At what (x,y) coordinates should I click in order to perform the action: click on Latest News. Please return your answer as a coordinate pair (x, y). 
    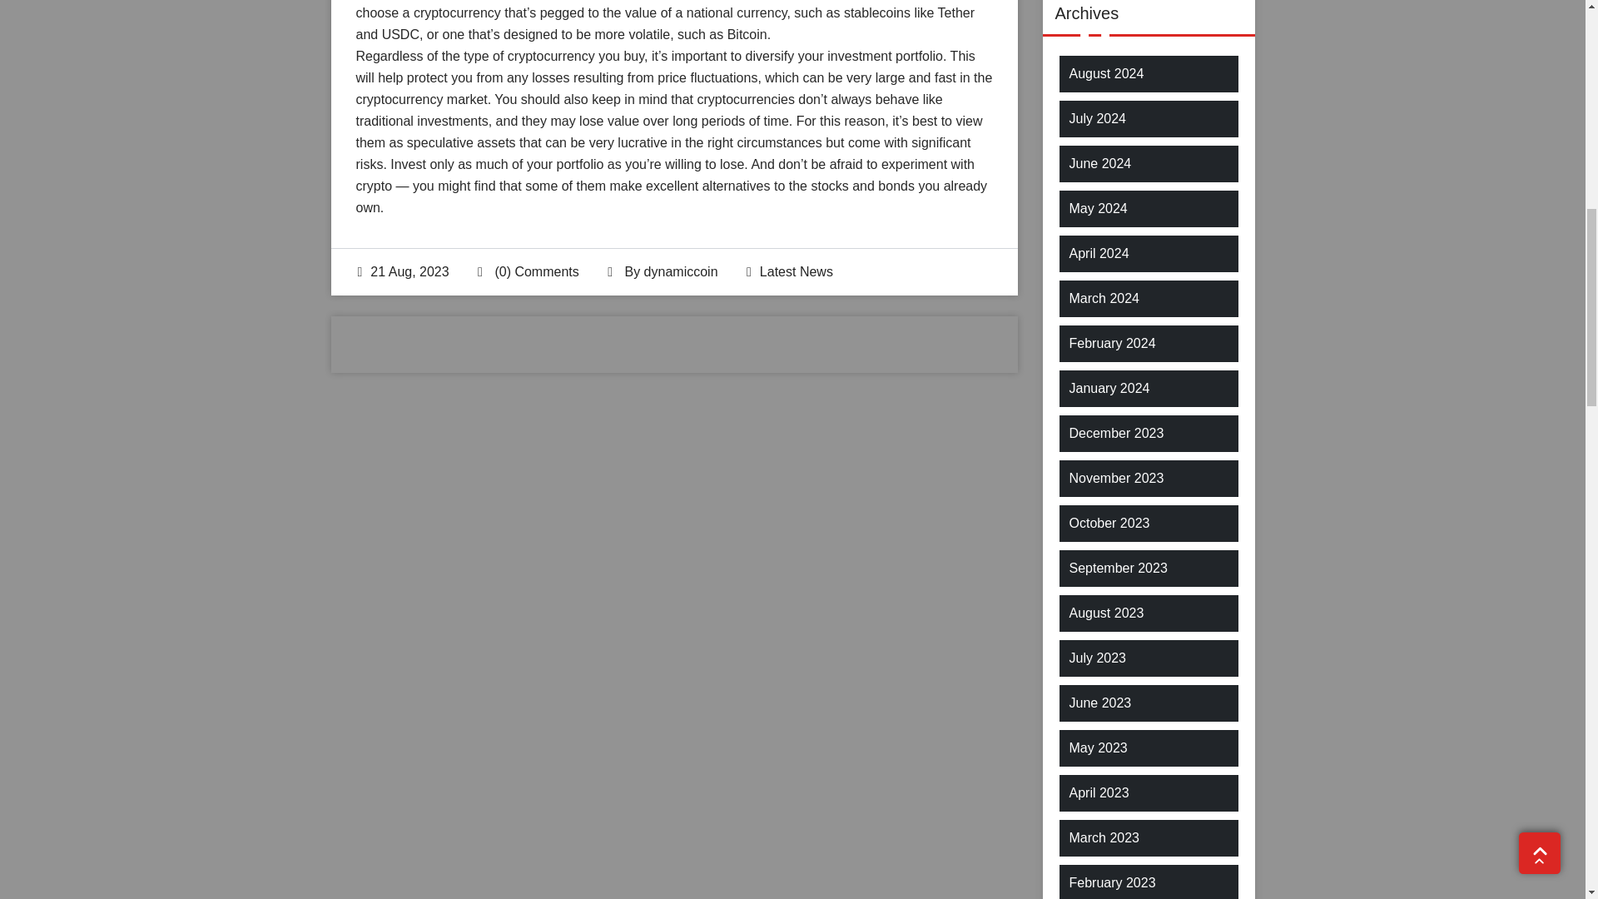
    Looking at the image, I should click on (796, 271).